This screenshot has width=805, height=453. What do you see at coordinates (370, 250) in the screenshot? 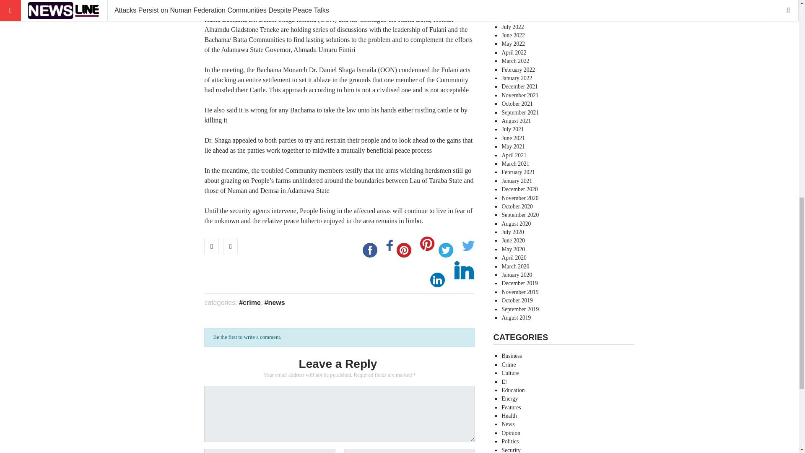
I see `facebook` at bounding box center [370, 250].